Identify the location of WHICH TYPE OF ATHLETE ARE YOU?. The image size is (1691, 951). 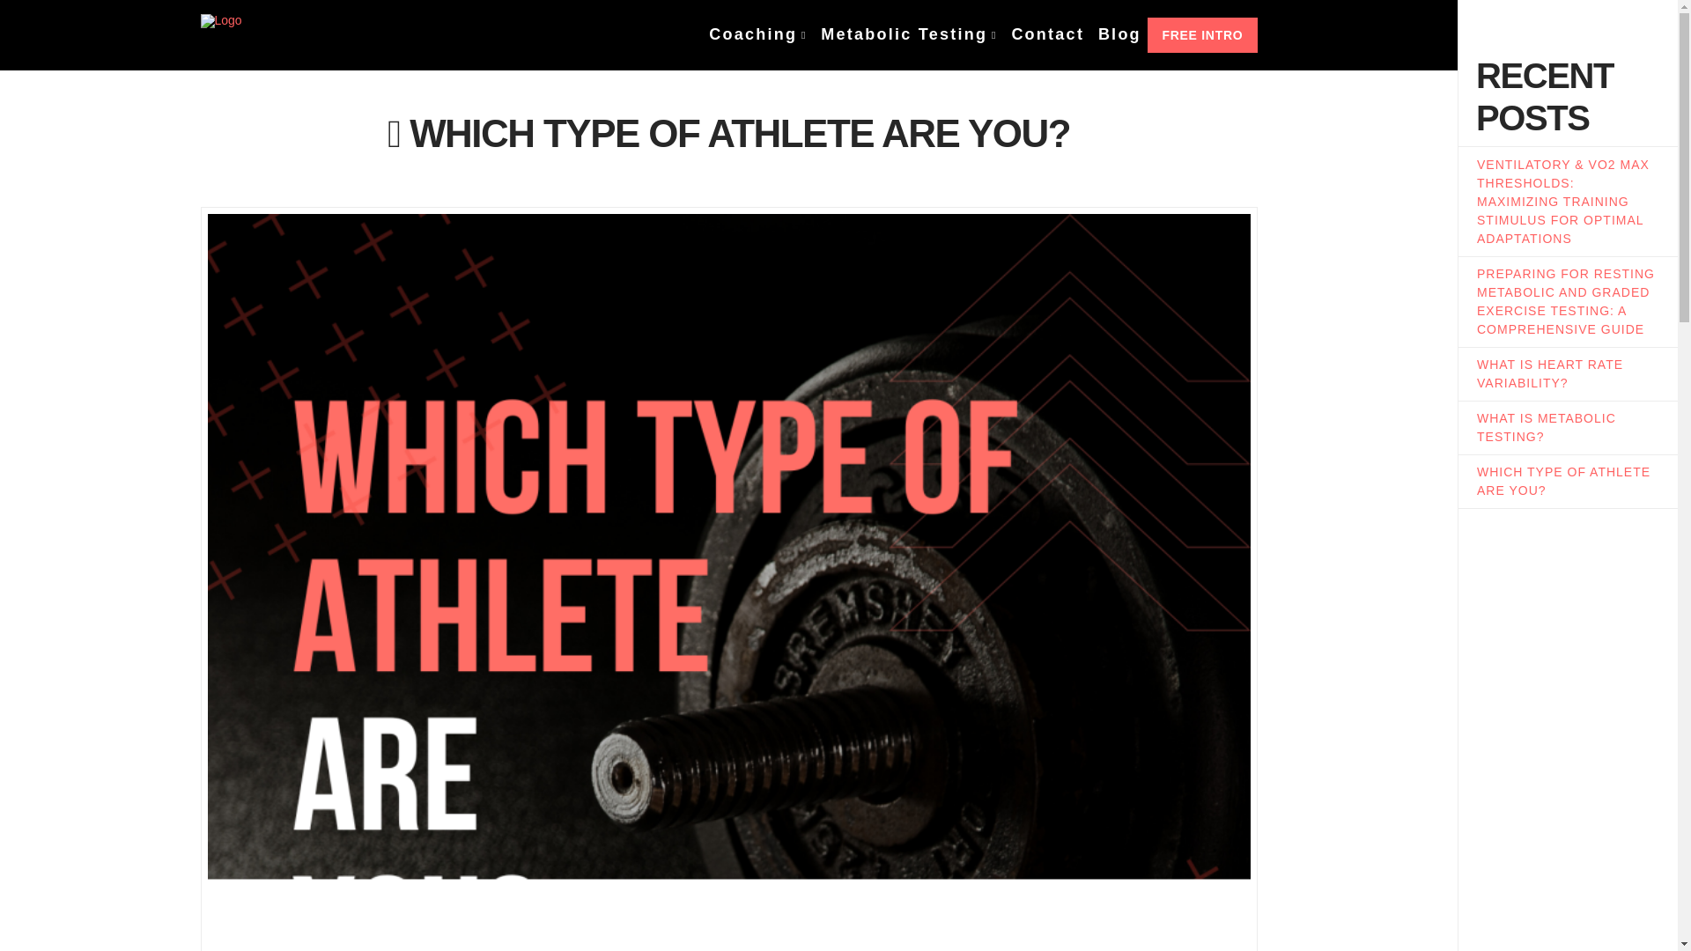
(1562, 481).